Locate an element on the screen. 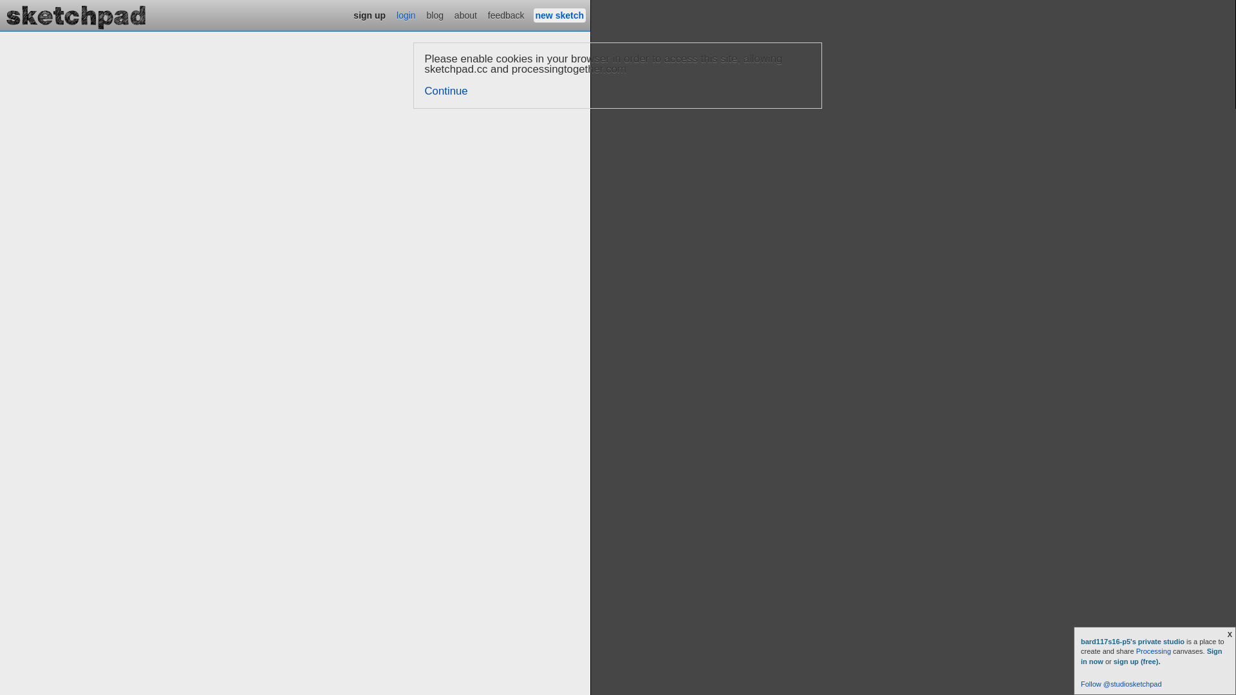 Image resolution: width=1236 pixels, height=695 pixels. Studio Sketchpad is Processing on Etherpad is located at coordinates (77, 15).